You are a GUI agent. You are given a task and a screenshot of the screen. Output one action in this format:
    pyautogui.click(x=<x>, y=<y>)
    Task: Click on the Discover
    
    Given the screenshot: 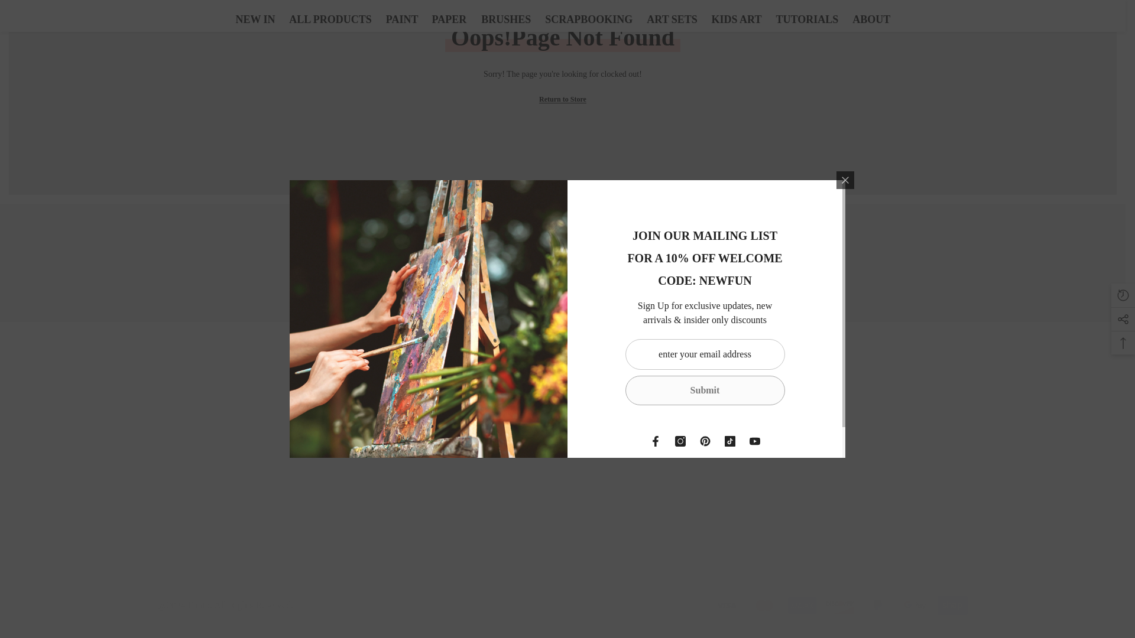 What is the action you would take?
    pyautogui.click(x=562, y=307)
    